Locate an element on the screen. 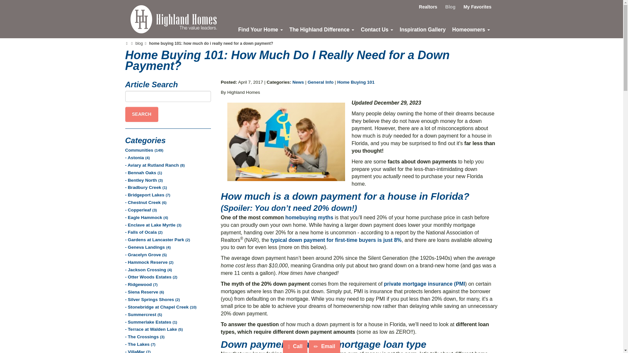 The height and width of the screenshot is (353, 628). Blog is located at coordinates (450, 7).